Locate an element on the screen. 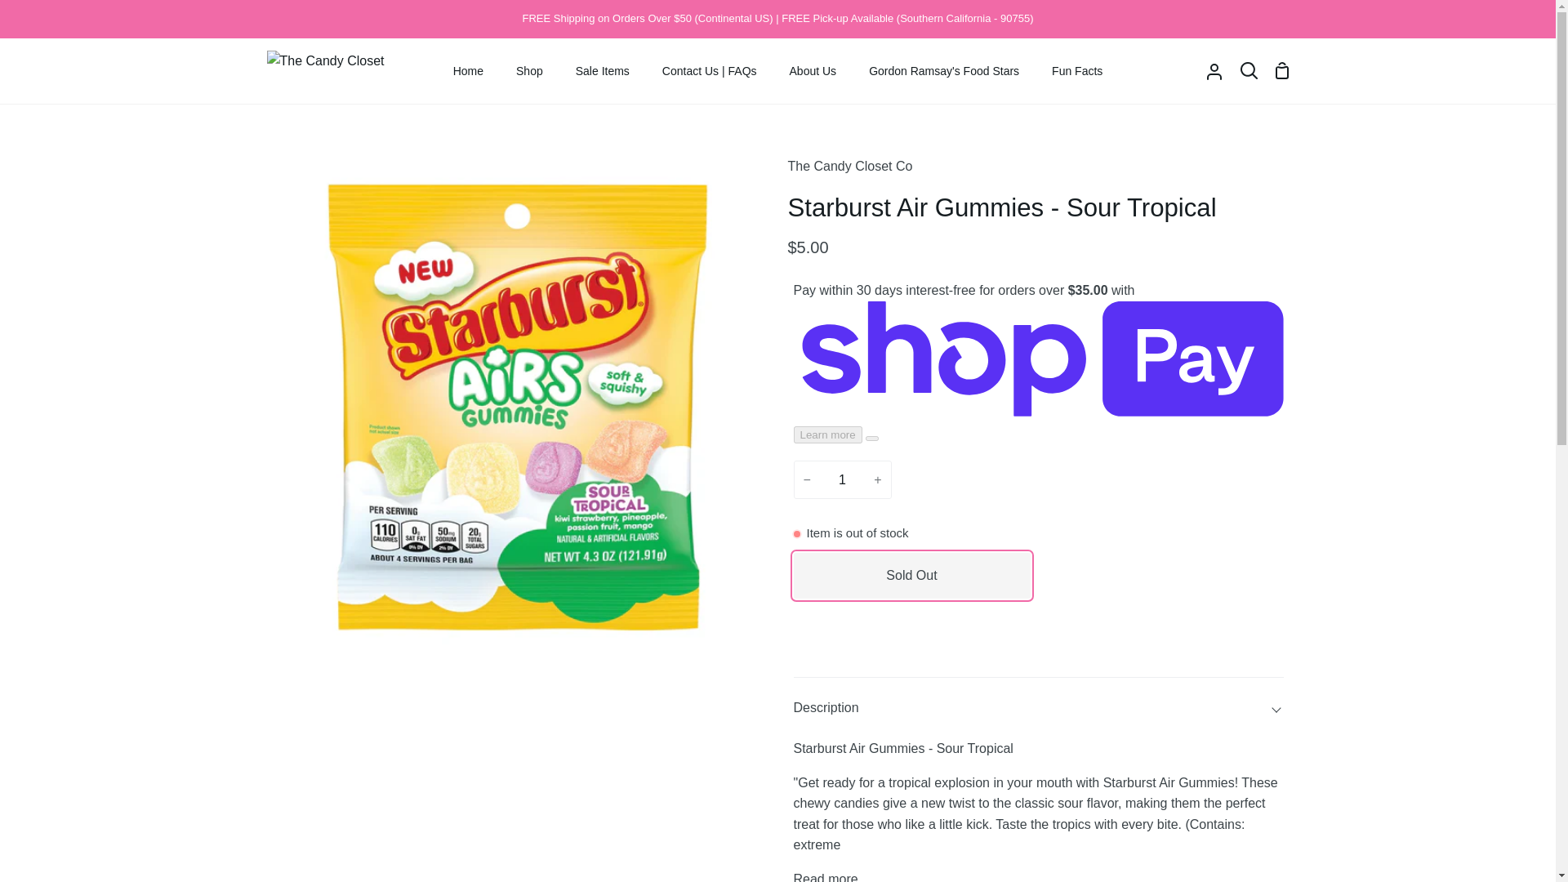 The image size is (1568, 882). Fun Facts is located at coordinates (1076, 71).